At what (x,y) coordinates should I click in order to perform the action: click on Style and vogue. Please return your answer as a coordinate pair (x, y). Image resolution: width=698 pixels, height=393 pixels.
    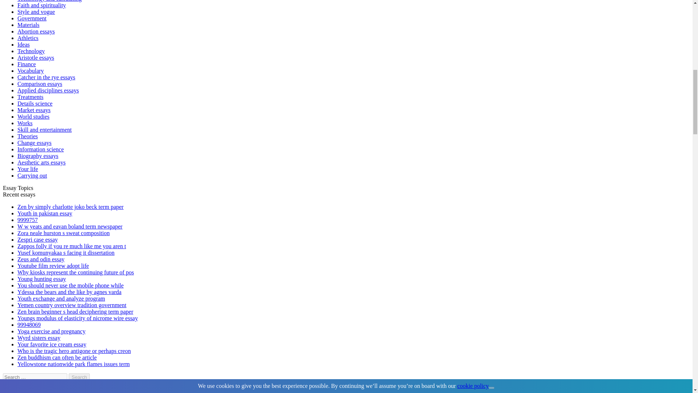
    Looking at the image, I should click on (36, 12).